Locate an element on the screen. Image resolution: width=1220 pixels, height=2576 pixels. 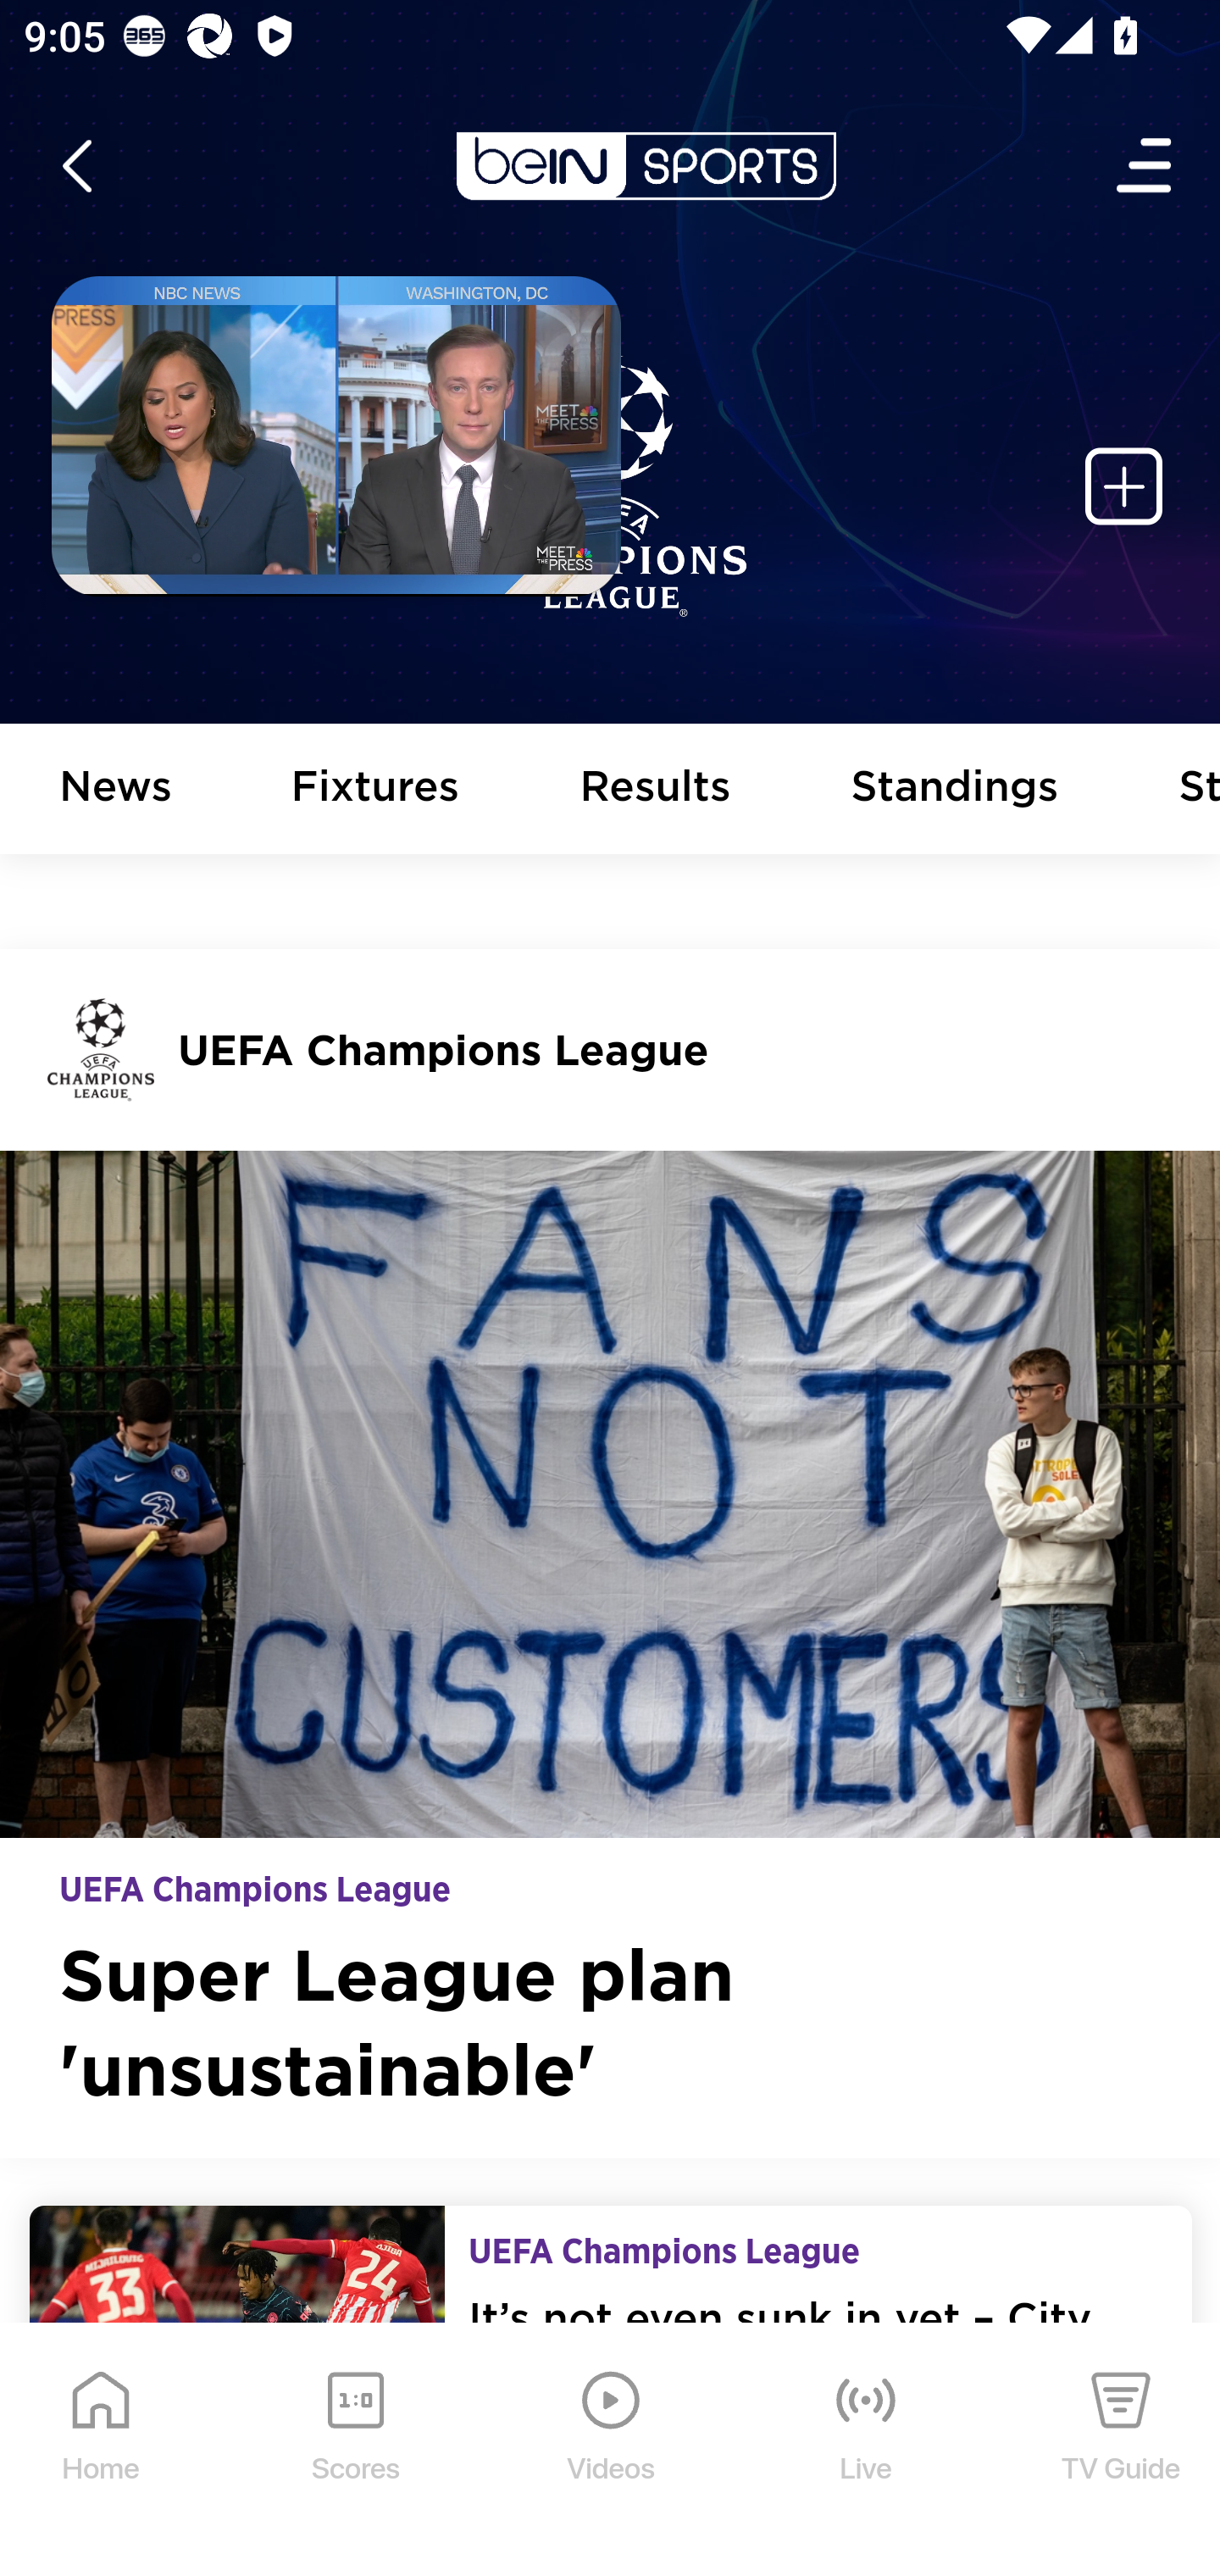
icon back is located at coordinates (76, 166).